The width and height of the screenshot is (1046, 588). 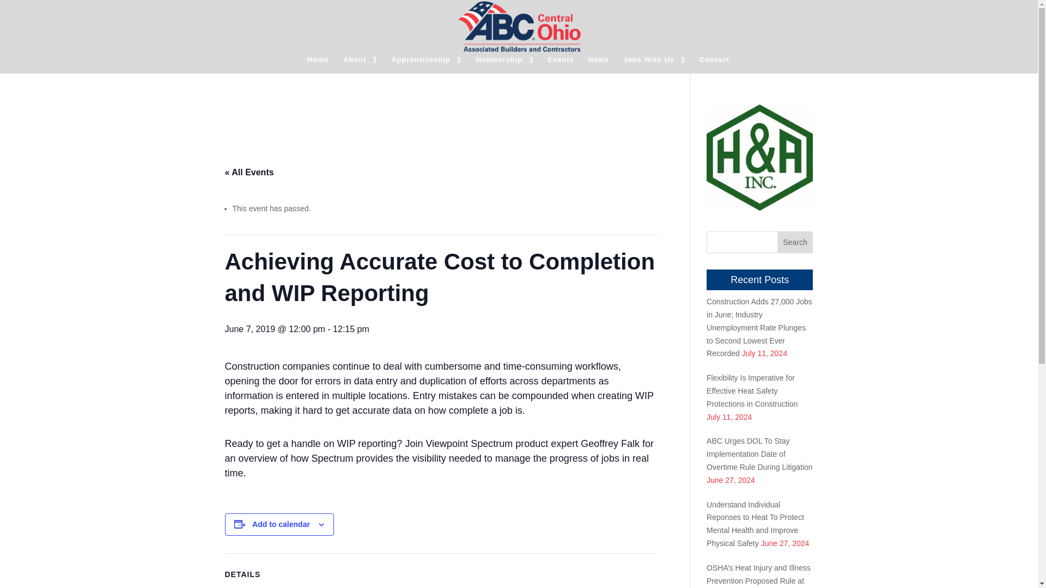 I want to click on Jobs With Us, so click(x=654, y=64).